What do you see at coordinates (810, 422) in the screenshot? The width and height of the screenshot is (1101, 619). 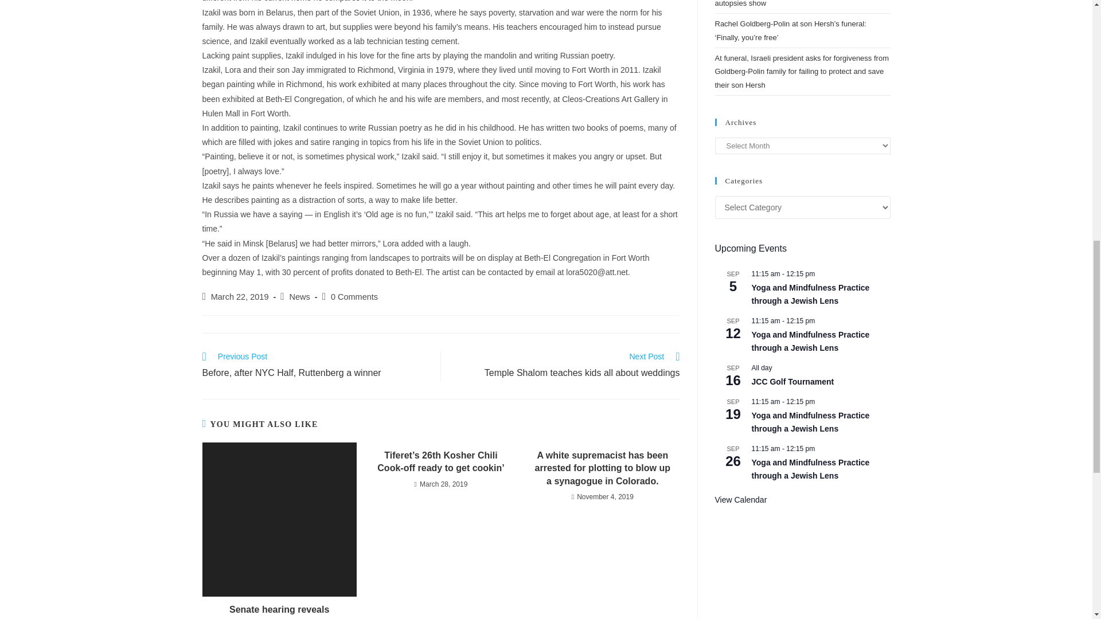 I see `Yoga and Mindfulness Practice through a Jewish Lens` at bounding box center [810, 422].